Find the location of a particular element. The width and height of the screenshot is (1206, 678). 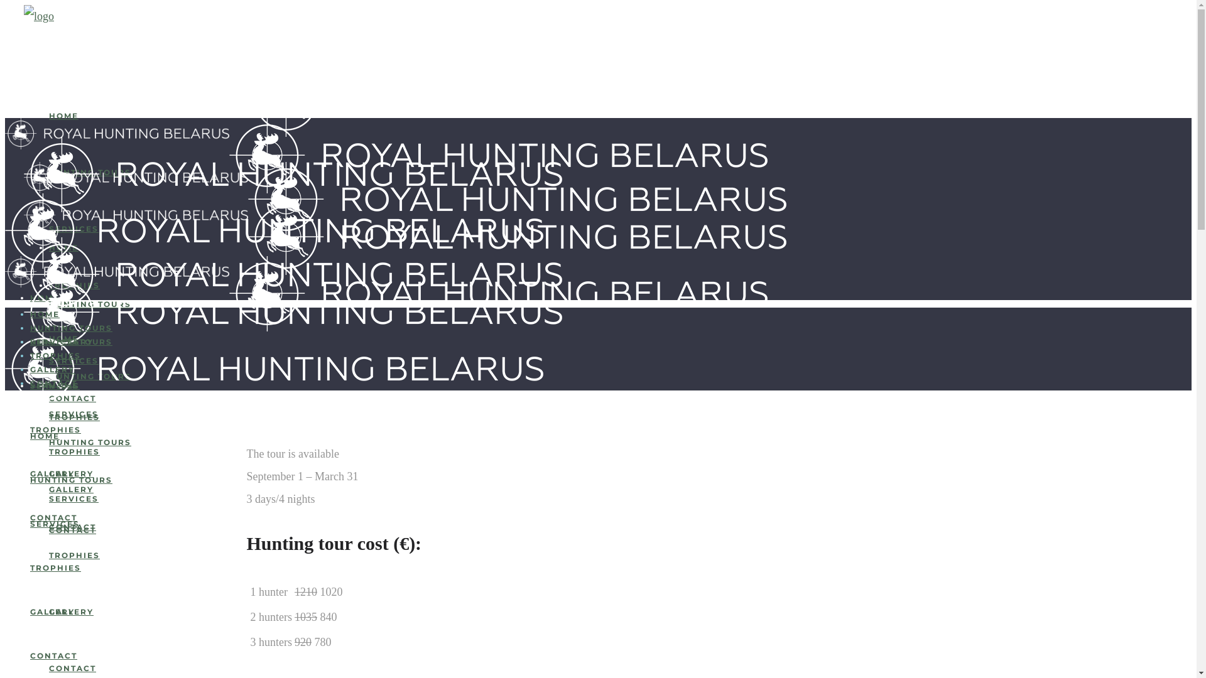

HOME is located at coordinates (64, 385).